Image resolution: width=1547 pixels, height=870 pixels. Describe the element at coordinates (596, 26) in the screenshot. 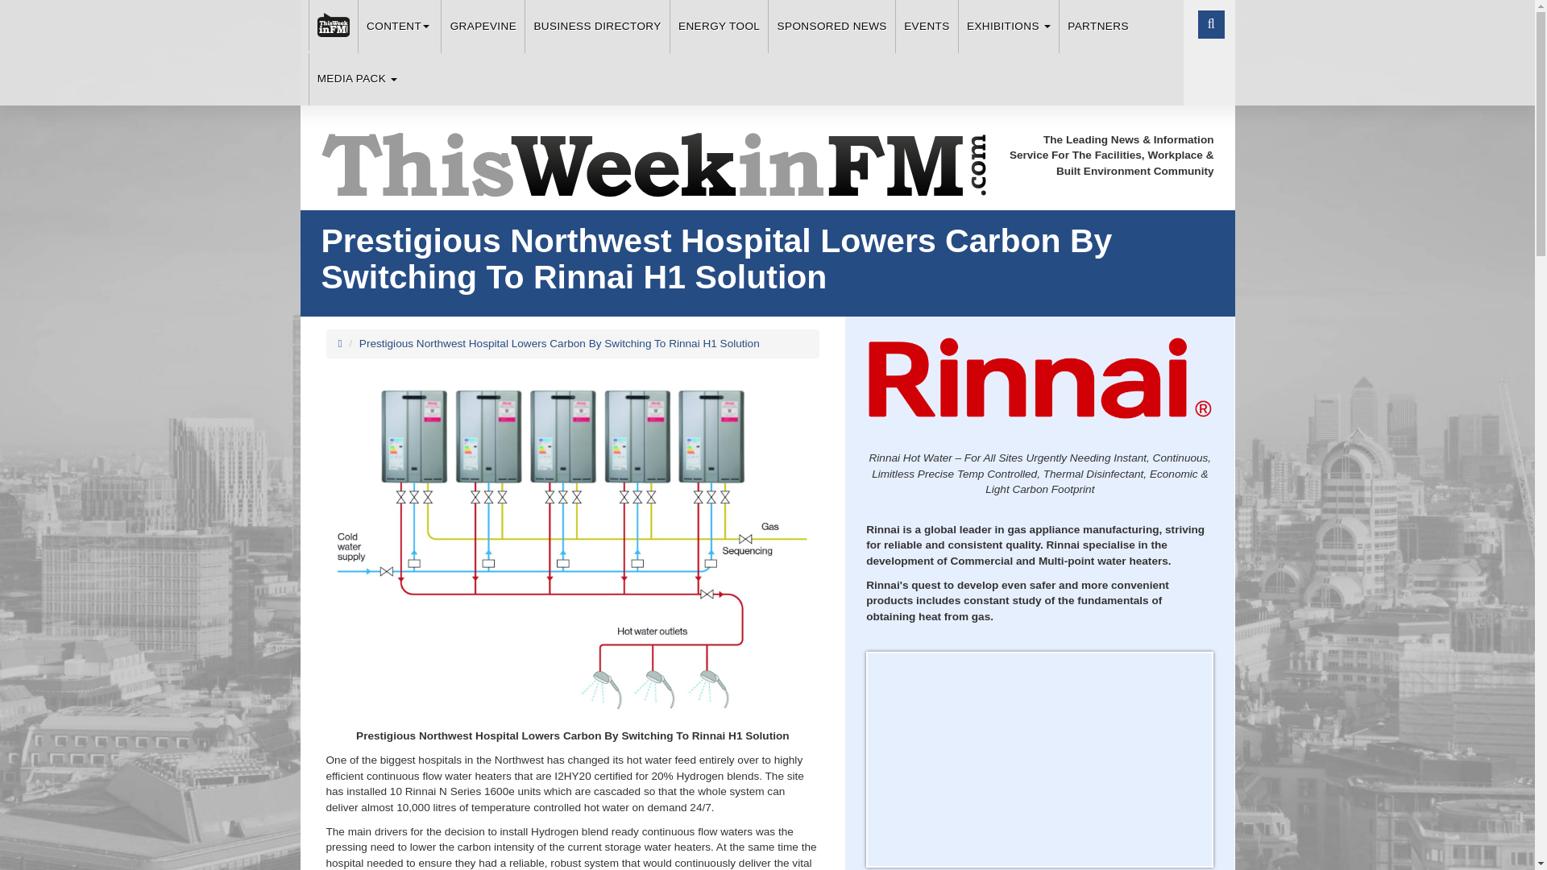

I see `BUSINESS DIRECTORY` at that location.